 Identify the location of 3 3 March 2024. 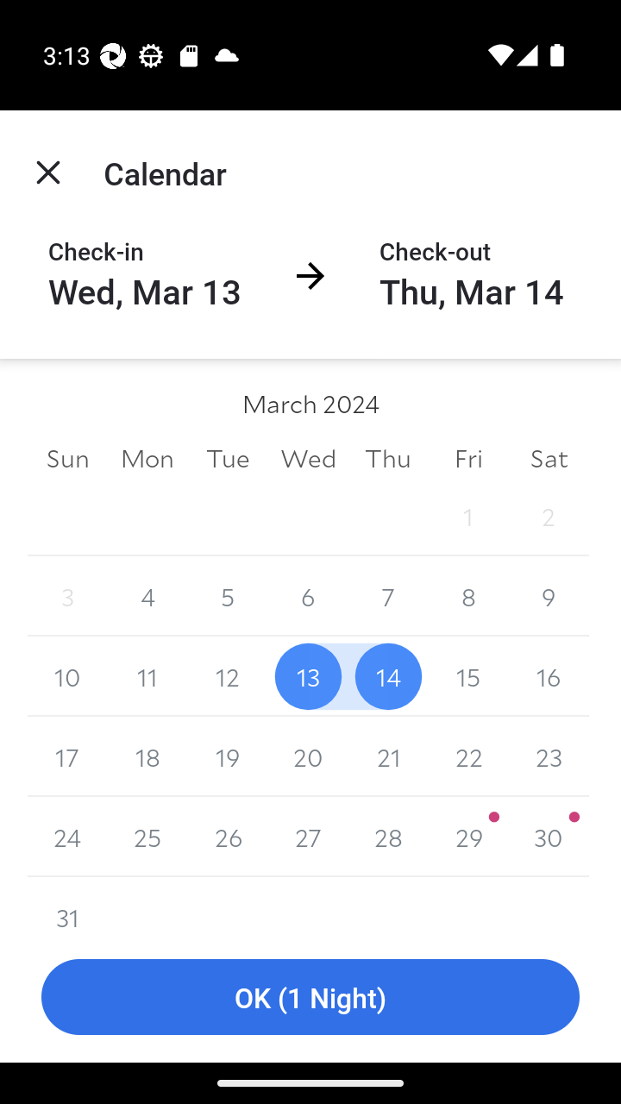
(67, 597).